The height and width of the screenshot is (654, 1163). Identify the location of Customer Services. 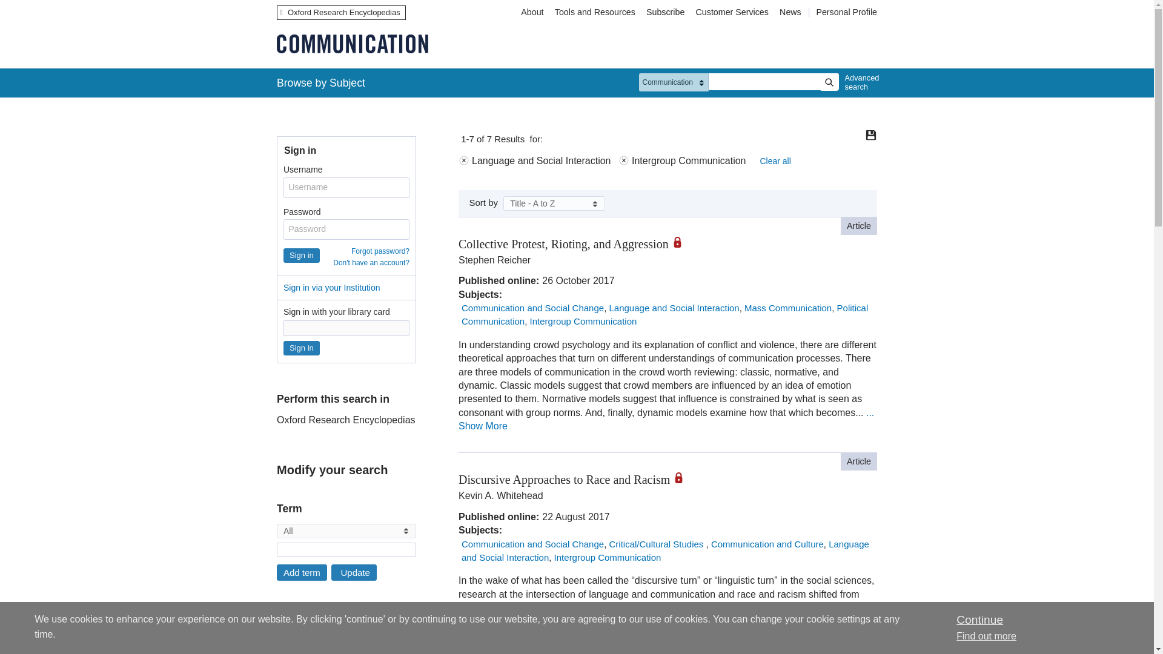
(732, 12).